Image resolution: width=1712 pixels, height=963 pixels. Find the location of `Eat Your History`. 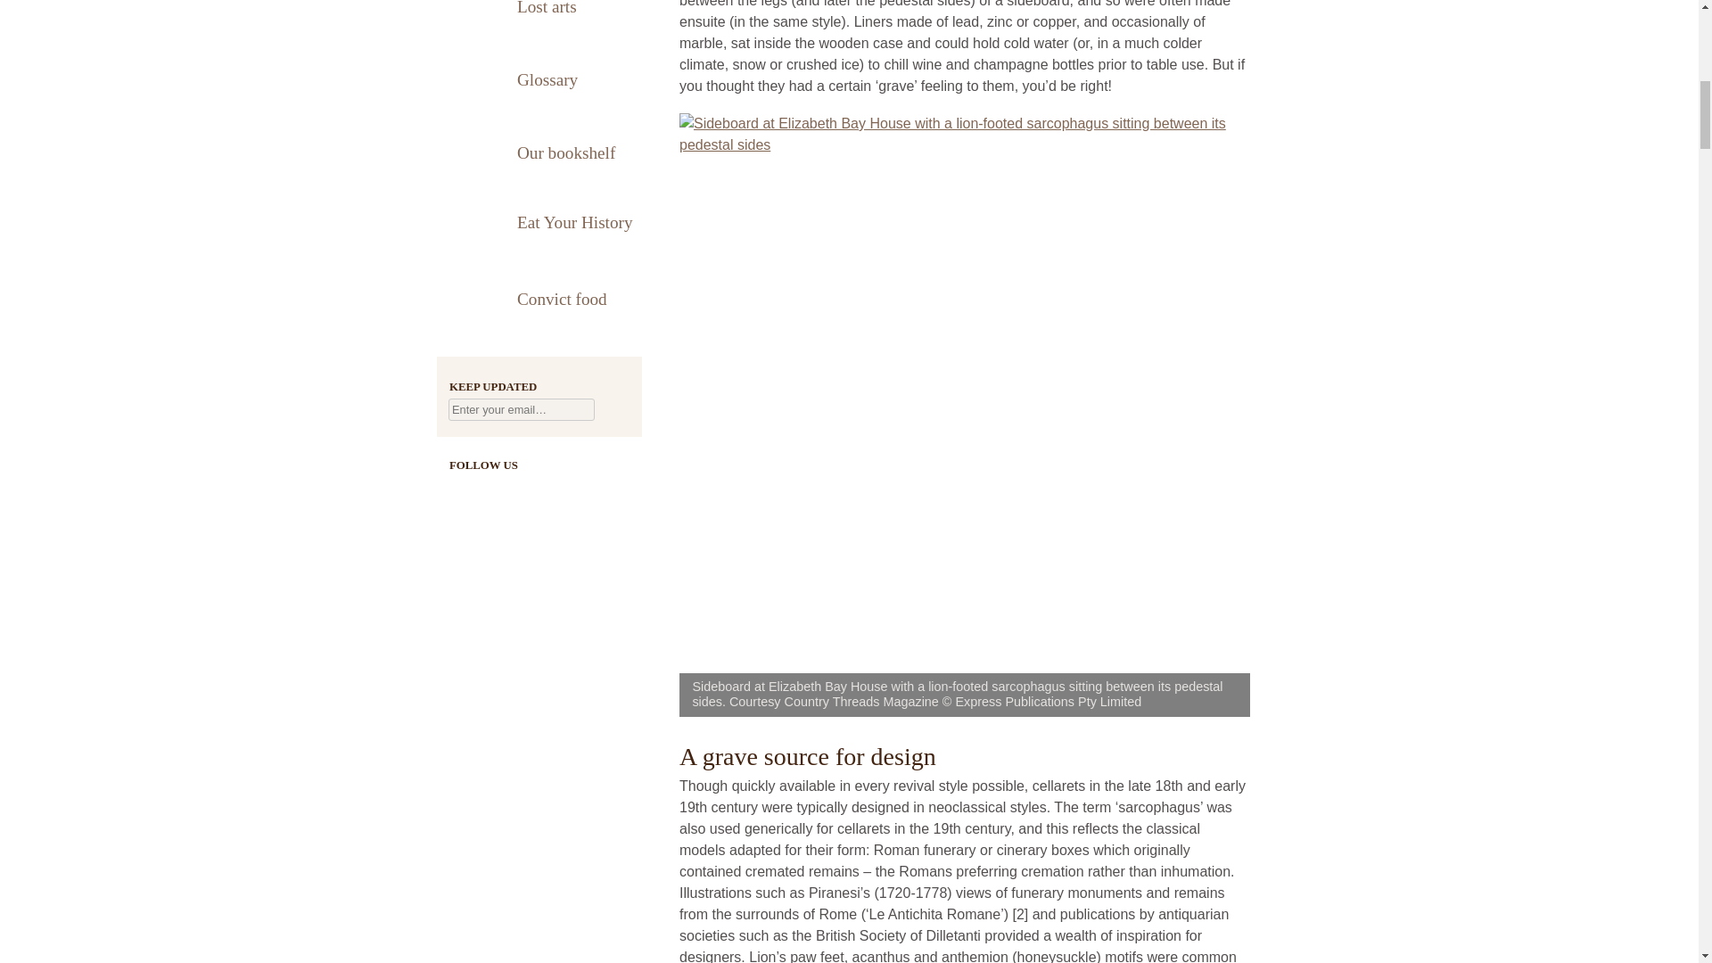

Eat Your History is located at coordinates (539, 225).